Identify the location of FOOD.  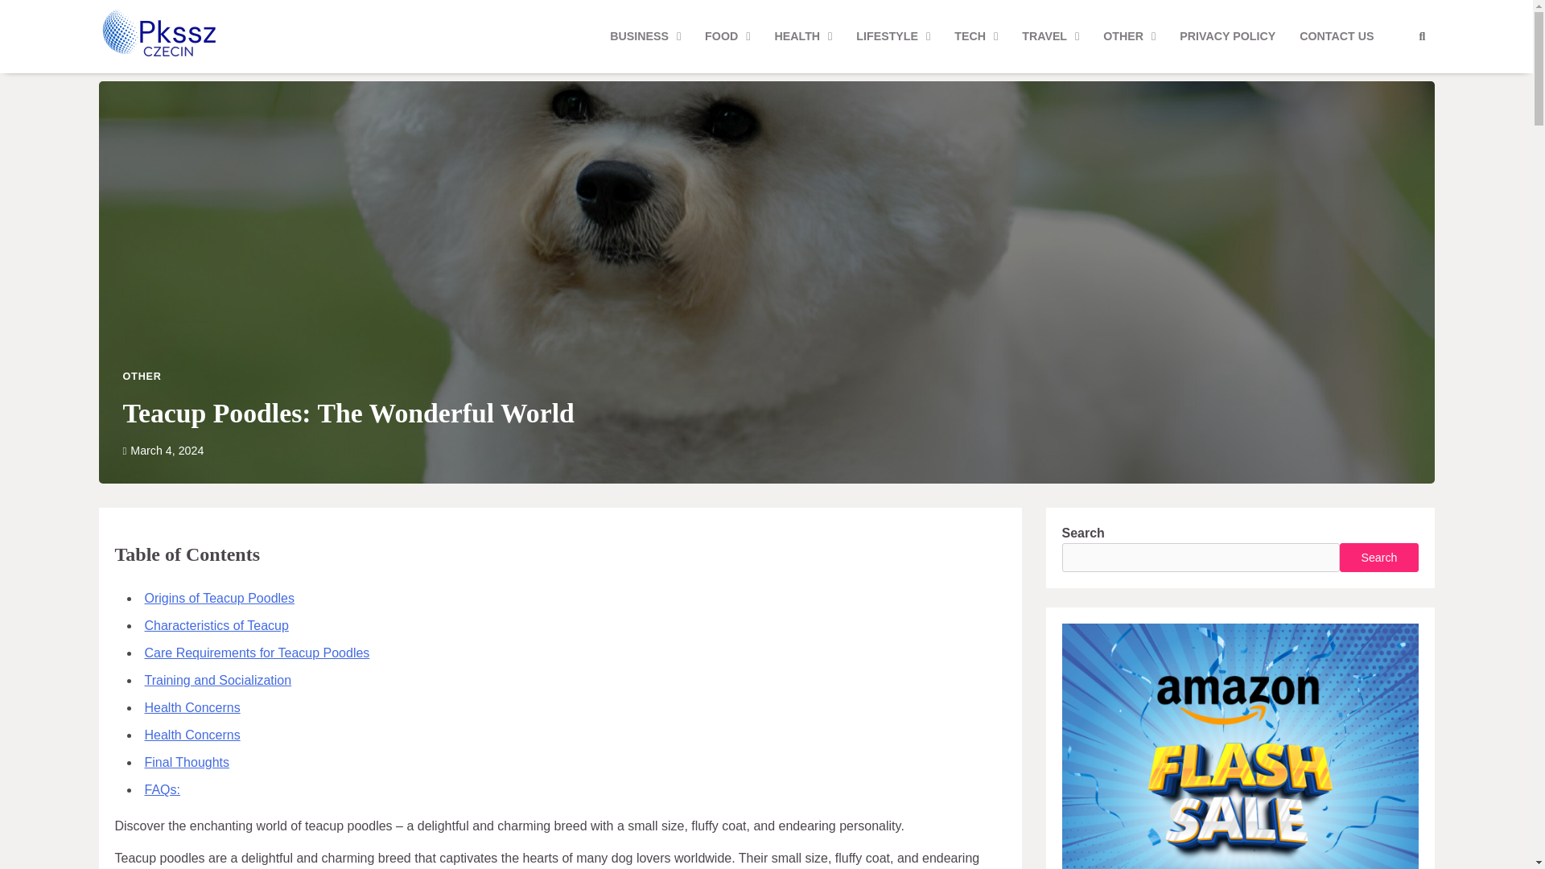
(727, 37).